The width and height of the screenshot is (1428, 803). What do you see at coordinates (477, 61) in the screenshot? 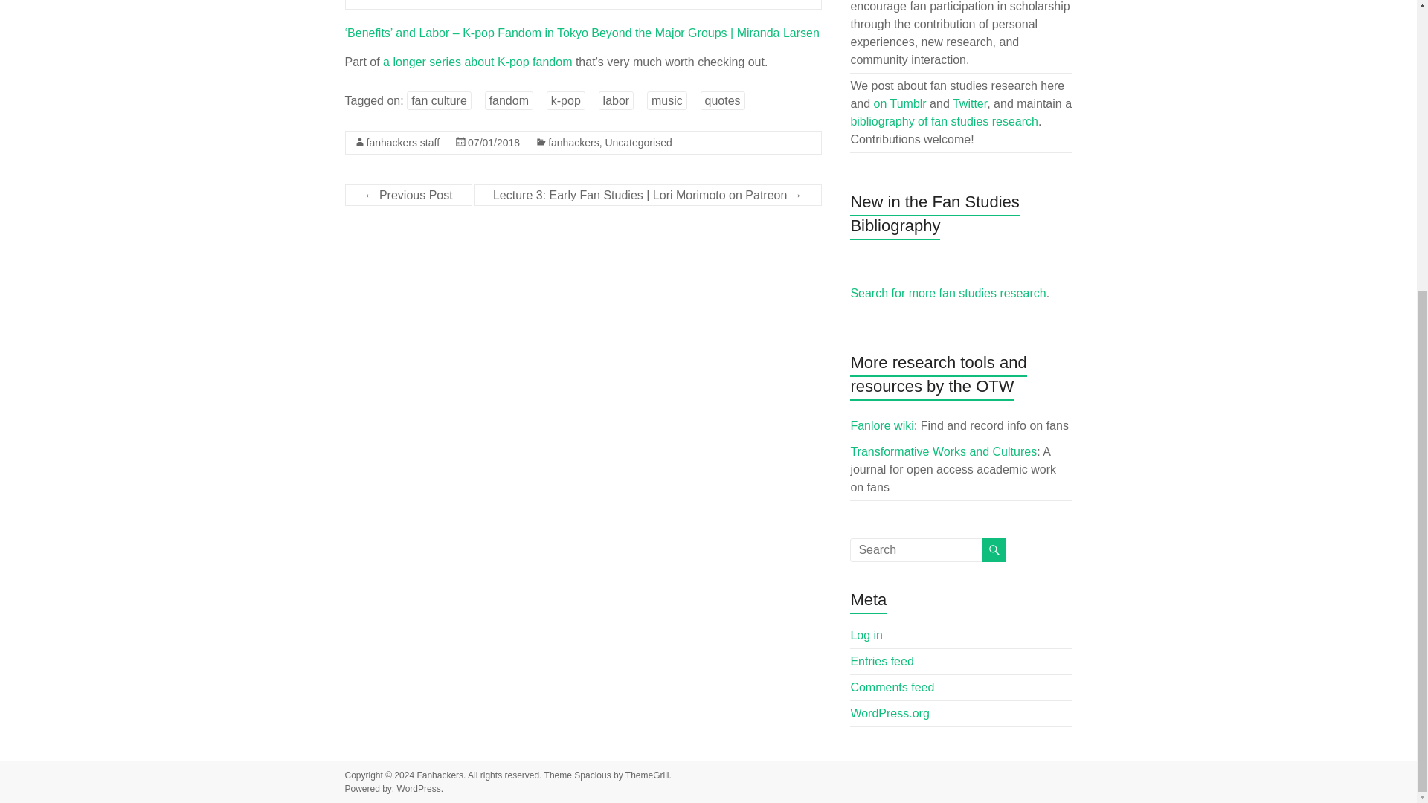
I see `a longer series about K-pop fandom` at bounding box center [477, 61].